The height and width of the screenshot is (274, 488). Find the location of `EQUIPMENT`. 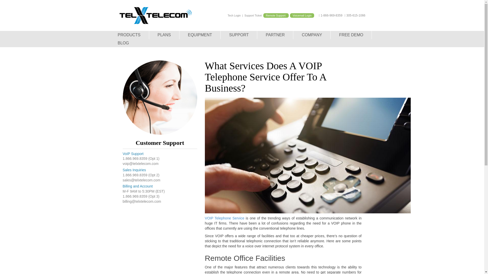

EQUIPMENT is located at coordinates (200, 35).